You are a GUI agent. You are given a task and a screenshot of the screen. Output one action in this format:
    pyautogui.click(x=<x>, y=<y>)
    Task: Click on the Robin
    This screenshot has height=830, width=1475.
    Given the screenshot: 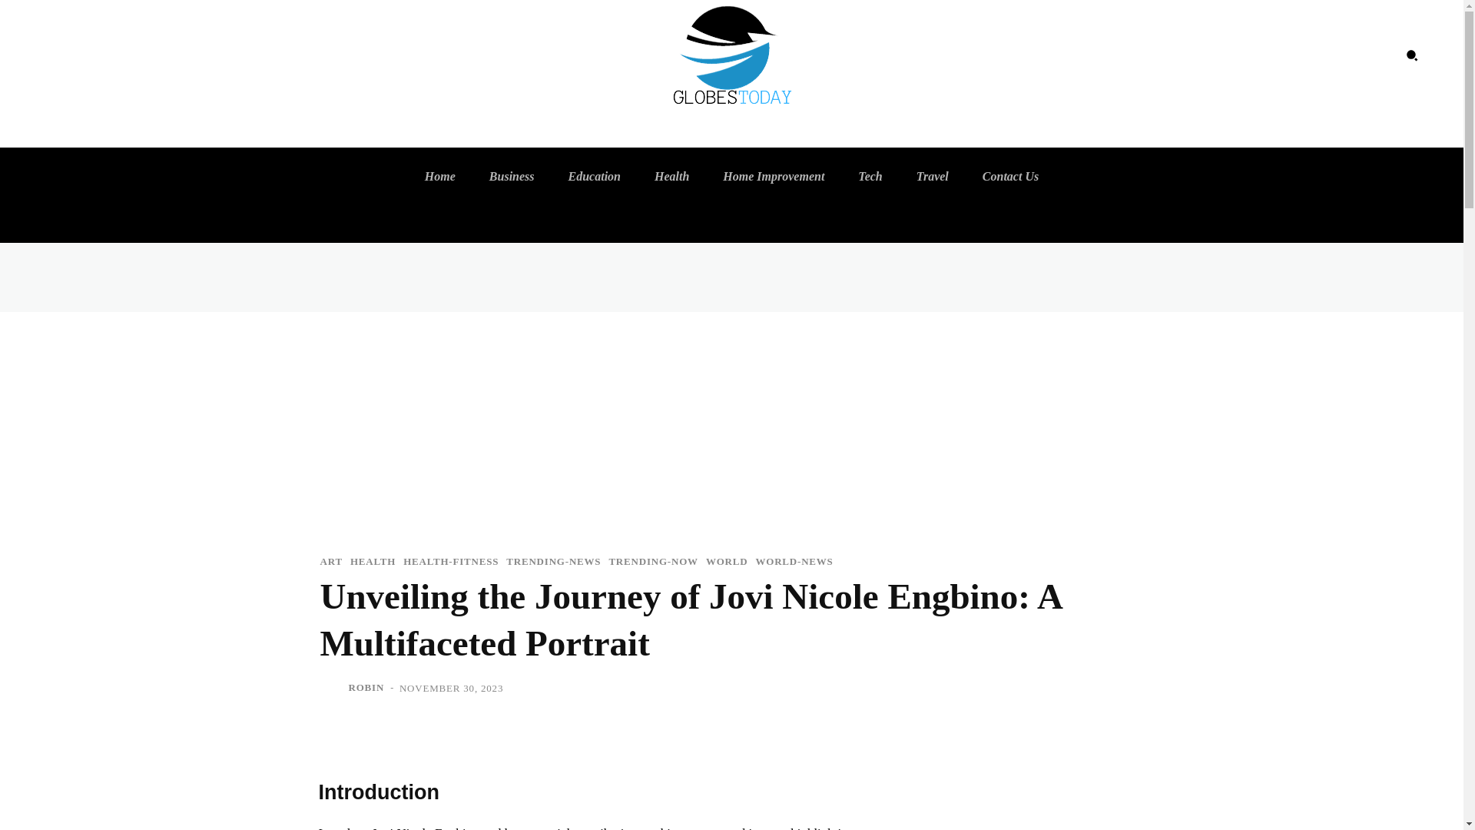 What is the action you would take?
    pyautogui.click(x=332, y=688)
    